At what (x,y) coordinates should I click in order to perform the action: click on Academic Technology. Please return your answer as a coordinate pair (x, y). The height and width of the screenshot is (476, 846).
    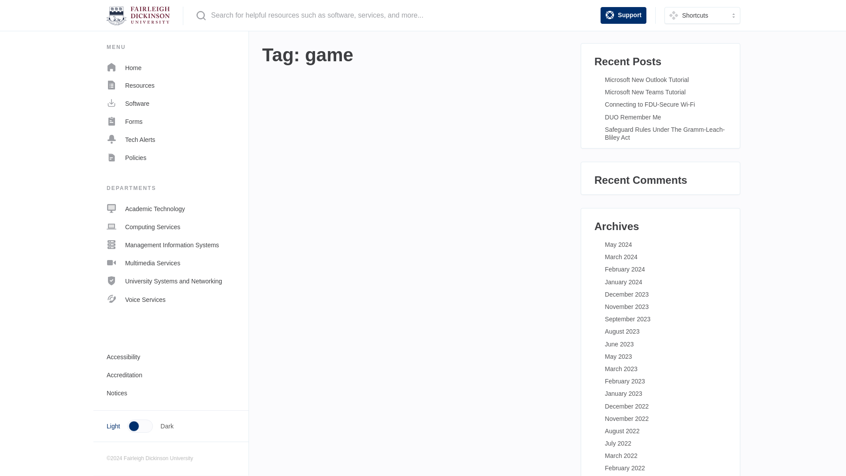
    Looking at the image, I should click on (171, 208).